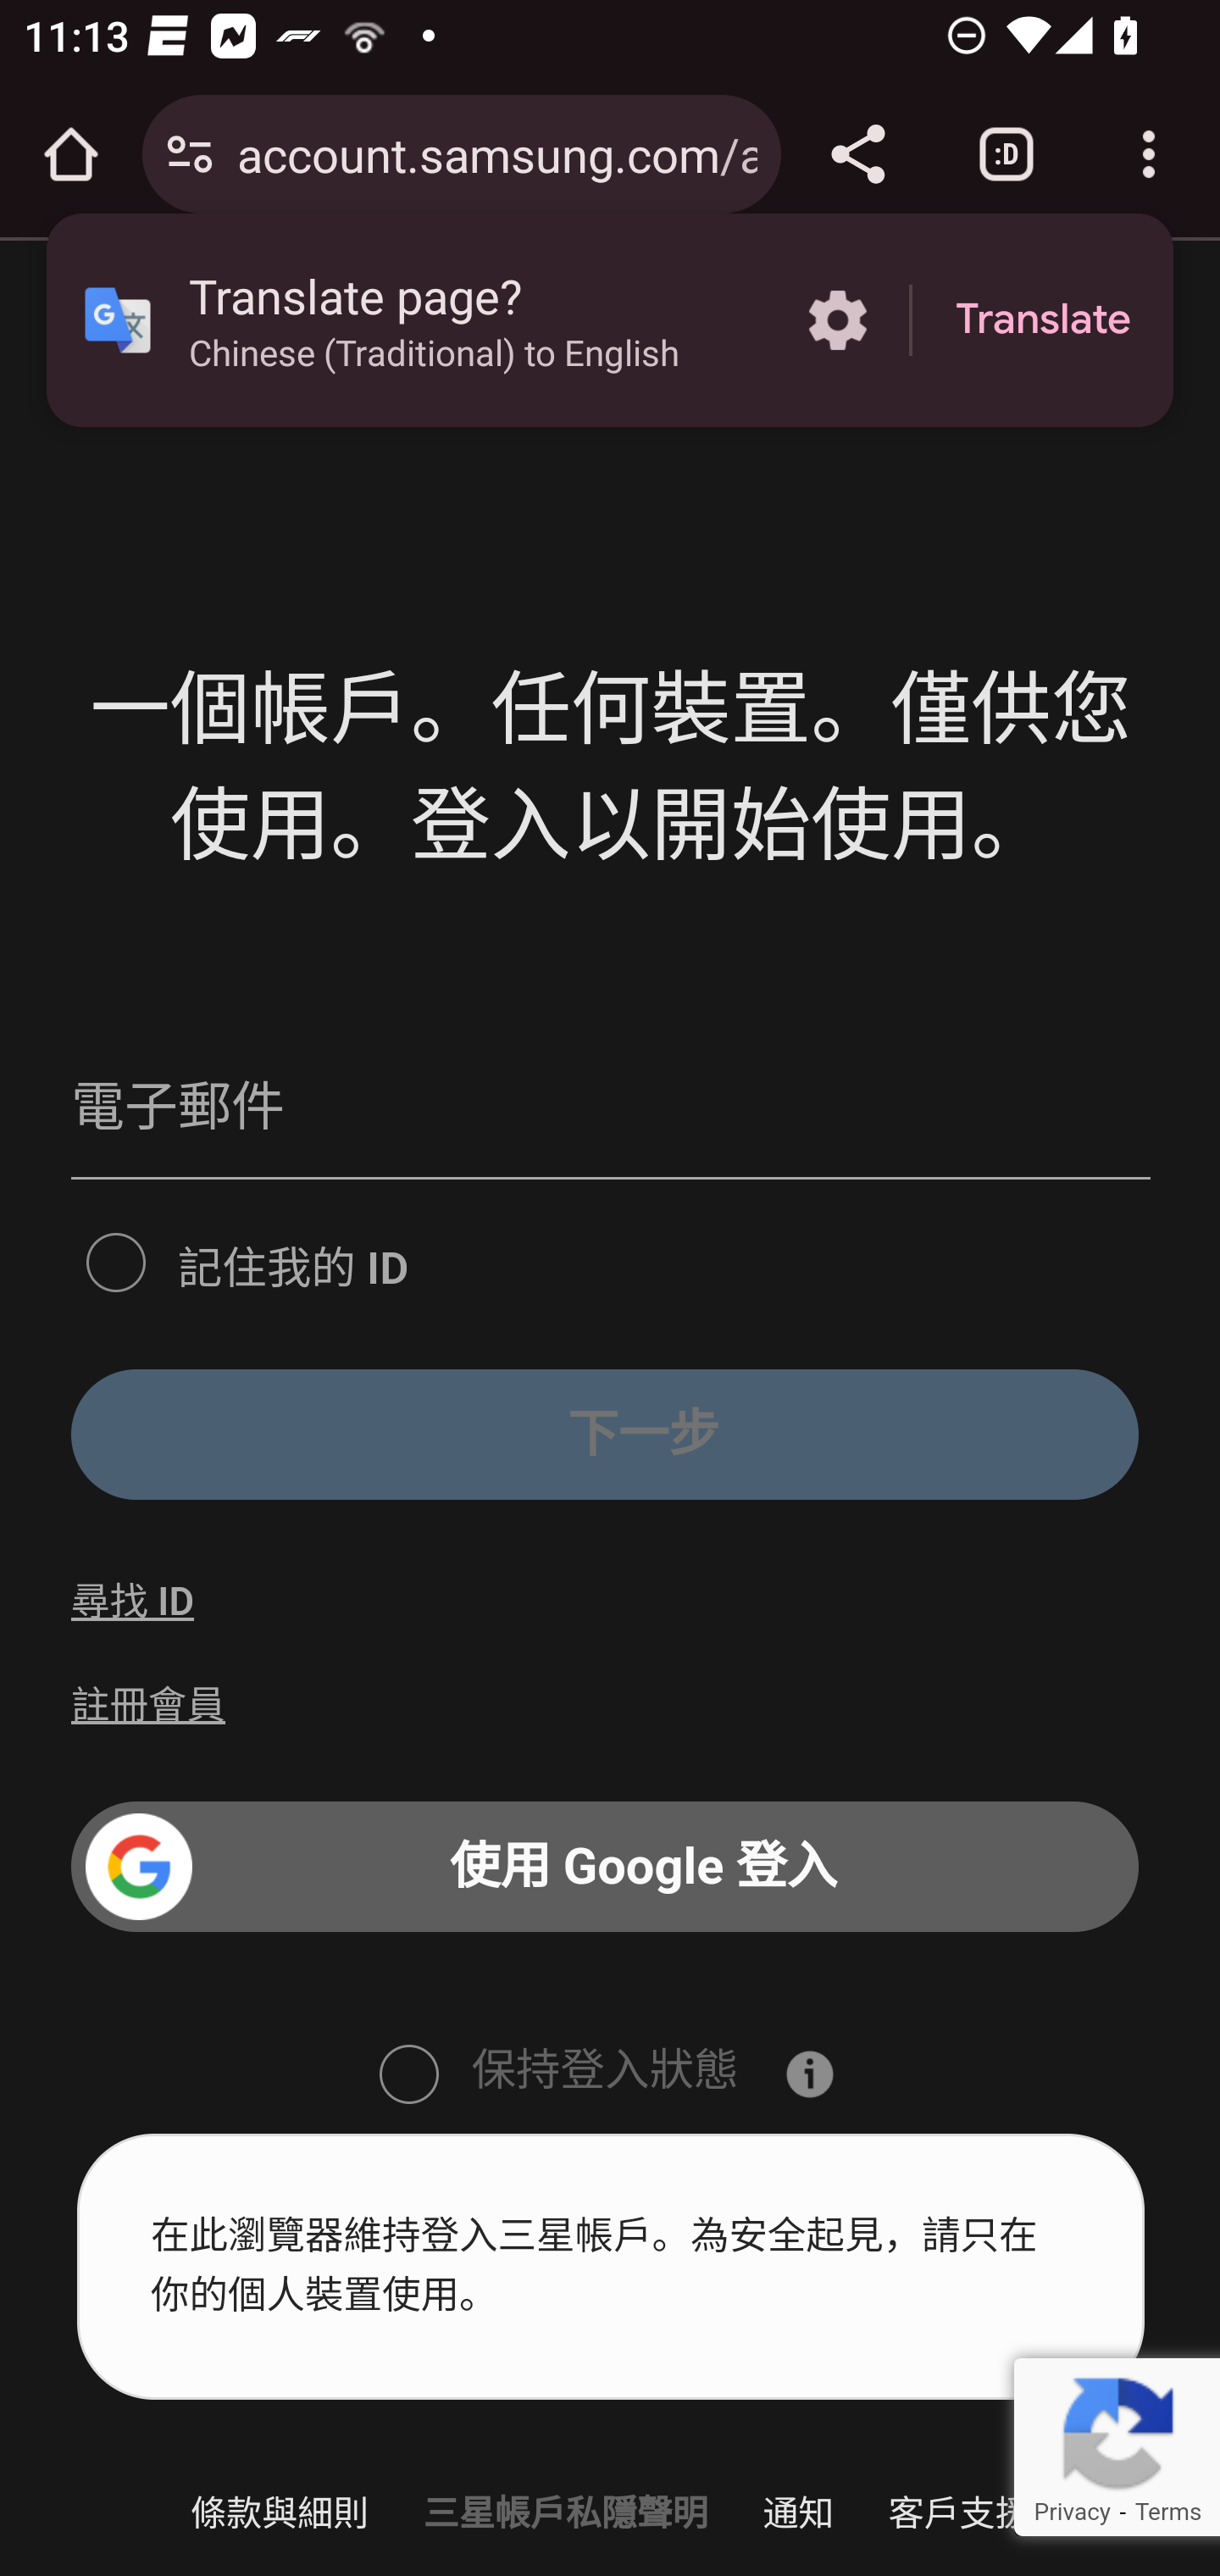  Describe the element at coordinates (799, 2512) in the screenshot. I see `通知` at that location.